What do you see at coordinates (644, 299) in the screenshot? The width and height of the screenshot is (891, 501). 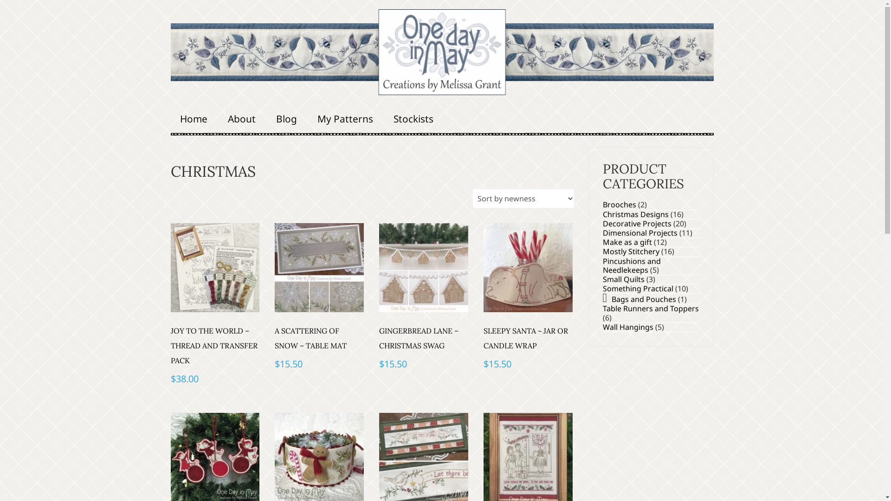 I see `Bags and Pouches` at bounding box center [644, 299].